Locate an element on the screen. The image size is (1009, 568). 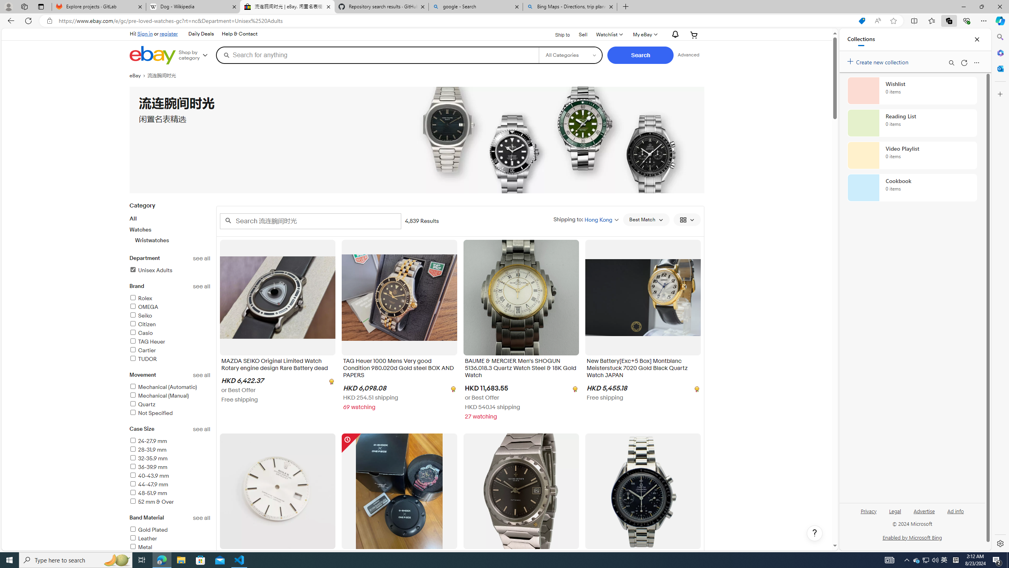
Unisex Adults Filter Applied is located at coordinates (151, 270).